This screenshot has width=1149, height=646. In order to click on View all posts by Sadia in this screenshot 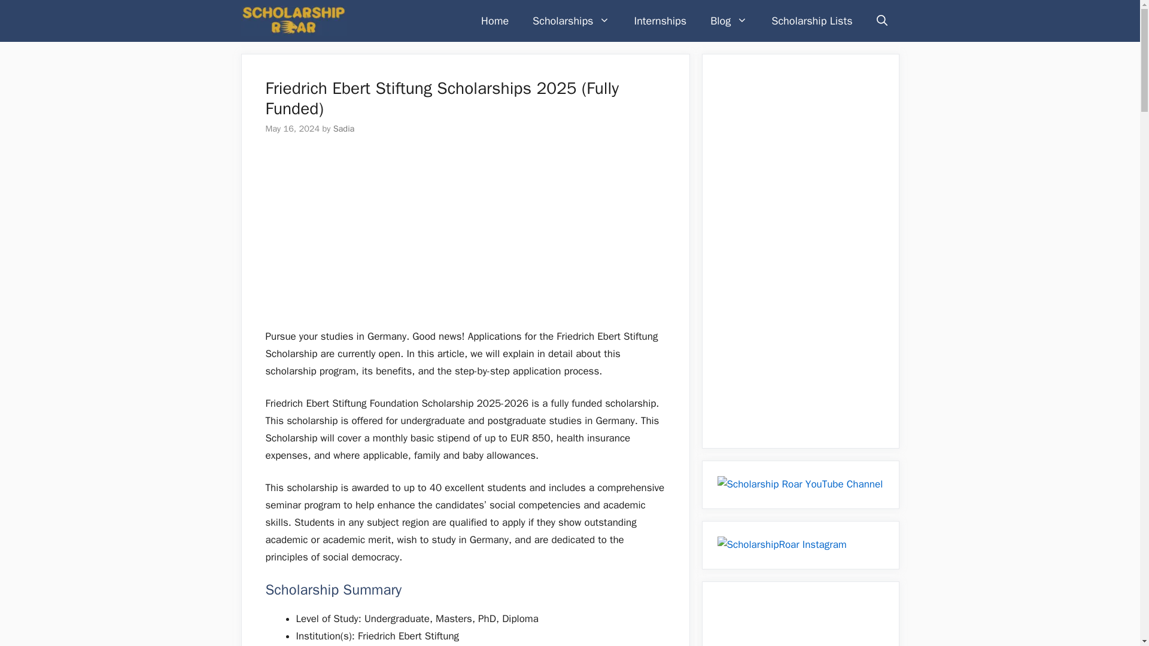, I will do `click(344, 128)`.